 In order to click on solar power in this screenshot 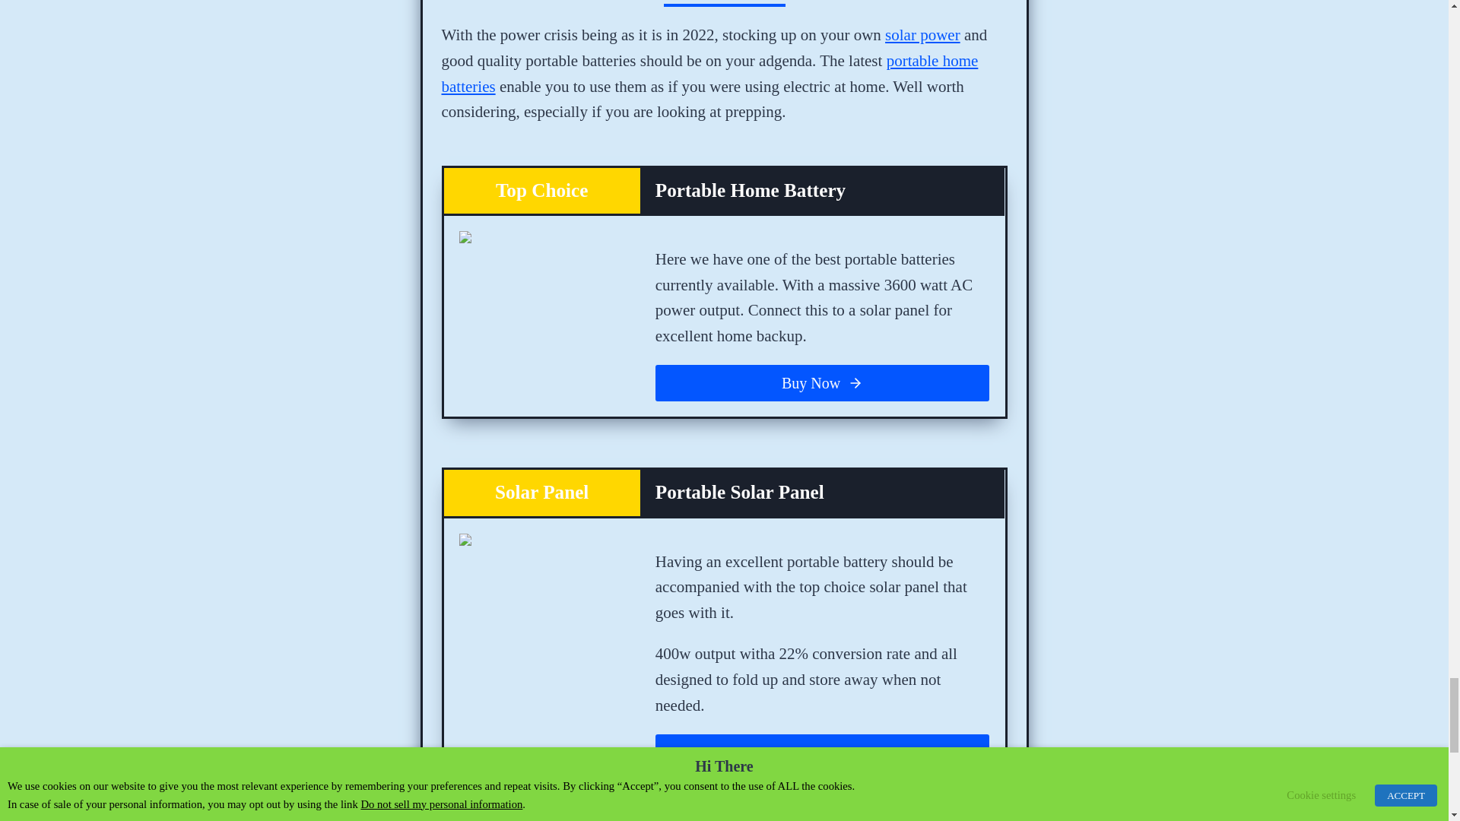, I will do `click(922, 35)`.